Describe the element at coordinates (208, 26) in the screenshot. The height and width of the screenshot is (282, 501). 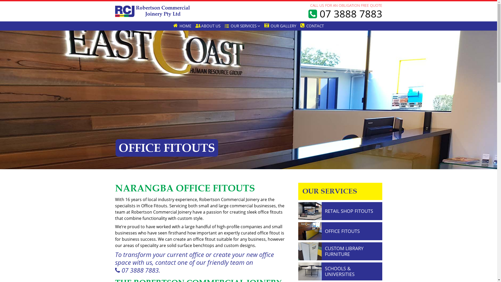
I see `ABOUT US` at that location.